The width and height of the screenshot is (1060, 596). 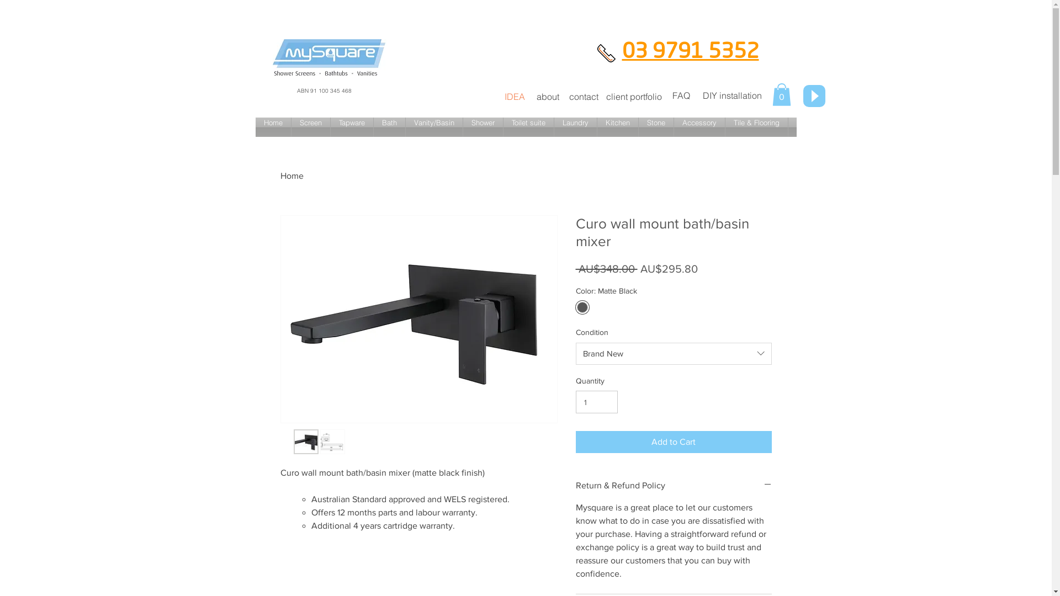 What do you see at coordinates (674, 486) in the screenshot?
I see `Return & Refund Policy` at bounding box center [674, 486].